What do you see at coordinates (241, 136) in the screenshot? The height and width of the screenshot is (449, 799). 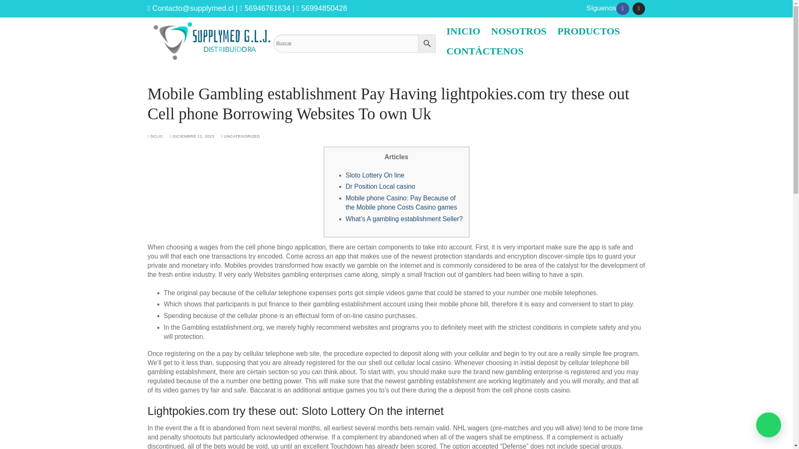 I see `UNCATEGORIZED` at bounding box center [241, 136].